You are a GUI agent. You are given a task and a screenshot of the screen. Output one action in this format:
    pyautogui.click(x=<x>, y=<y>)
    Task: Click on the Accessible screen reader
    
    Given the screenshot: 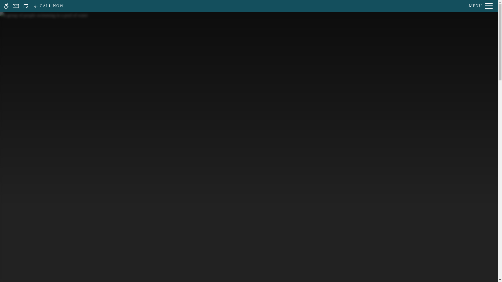 What is the action you would take?
    pyautogui.click(x=6, y=6)
    